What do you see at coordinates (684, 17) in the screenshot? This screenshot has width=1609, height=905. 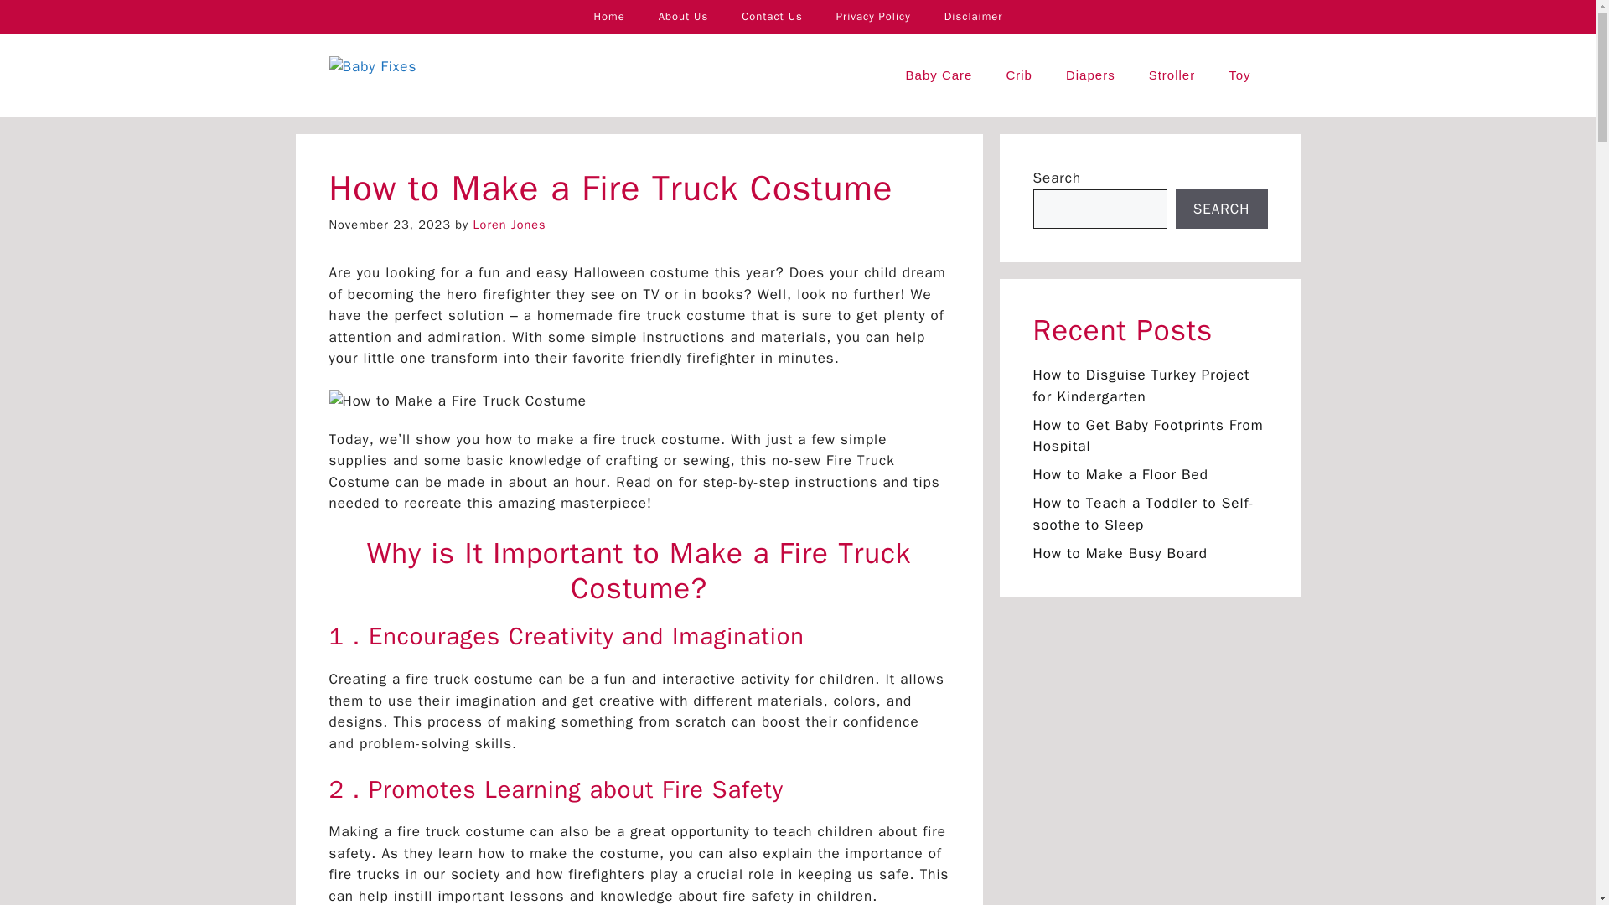 I see `About Us` at bounding box center [684, 17].